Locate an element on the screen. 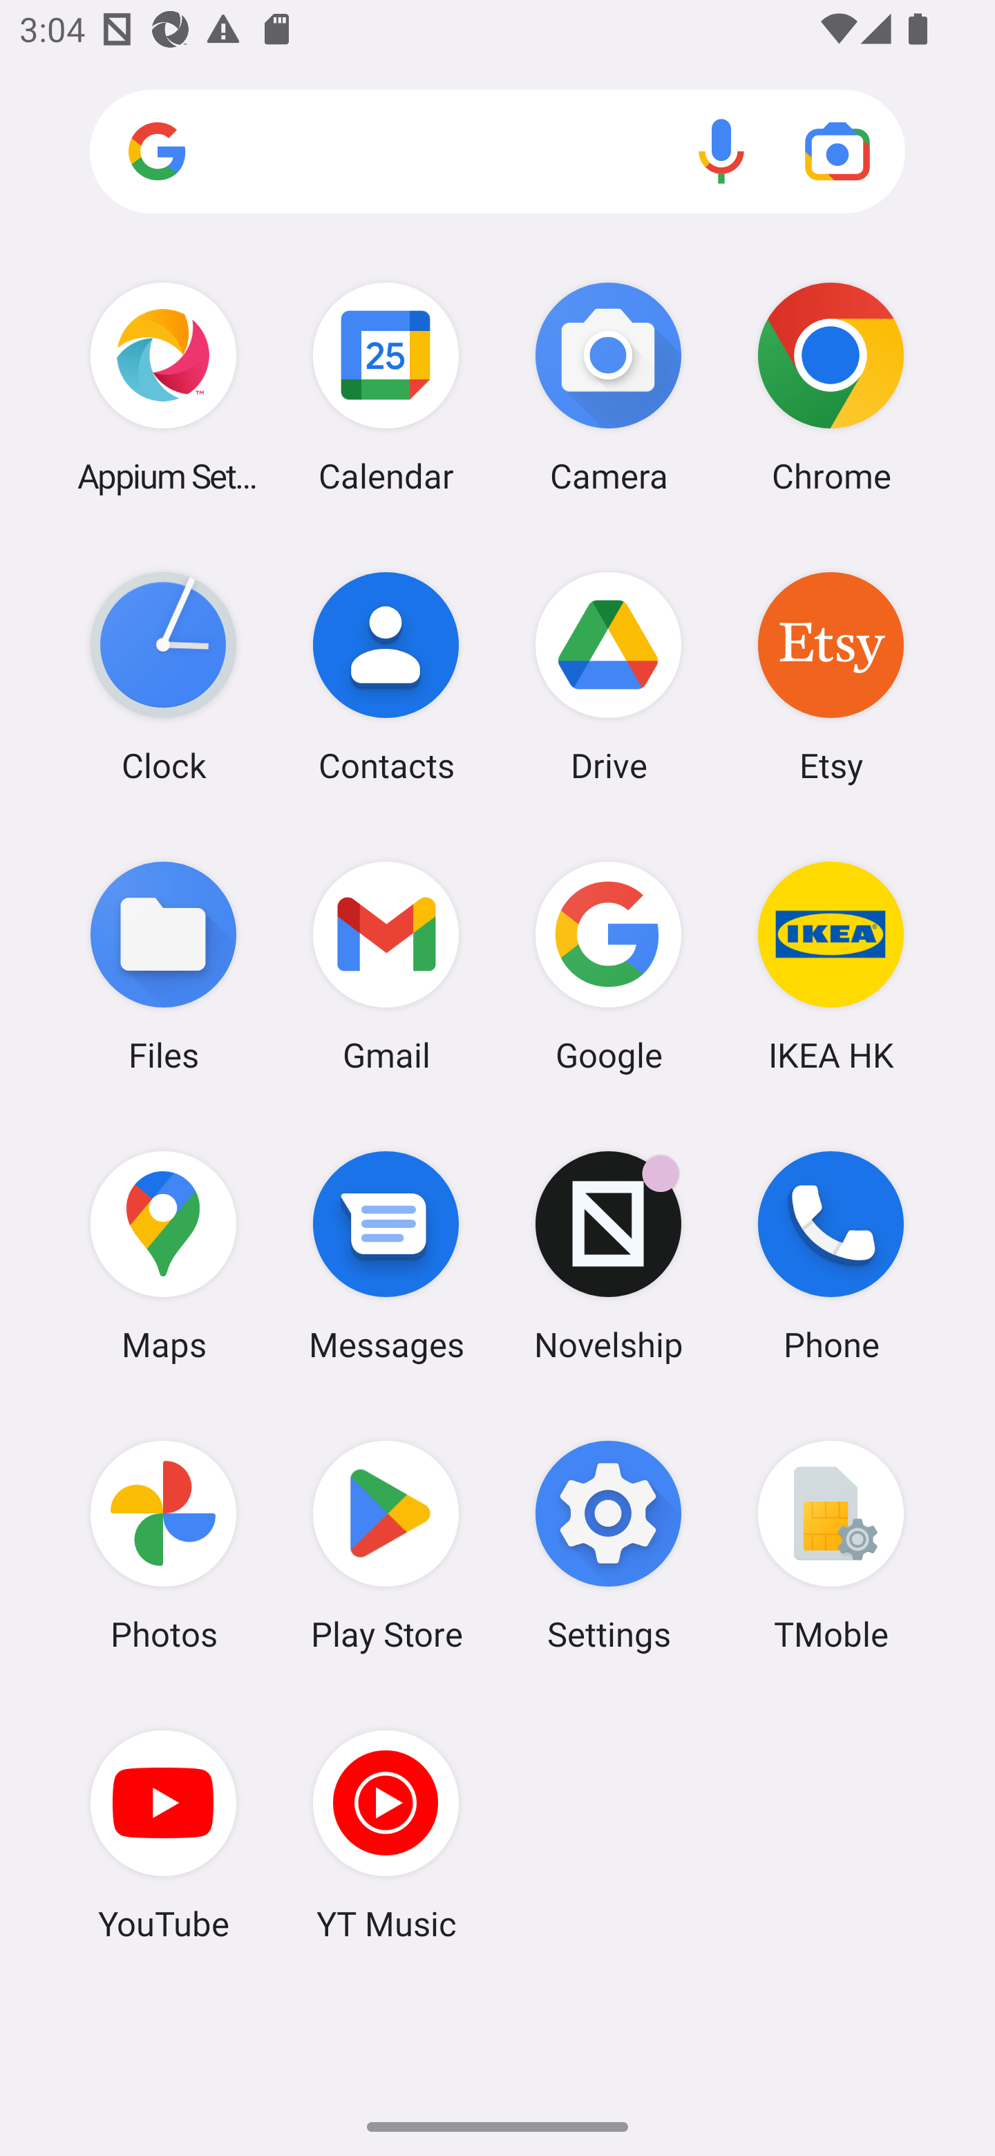  Maps is located at coordinates (163, 1256).